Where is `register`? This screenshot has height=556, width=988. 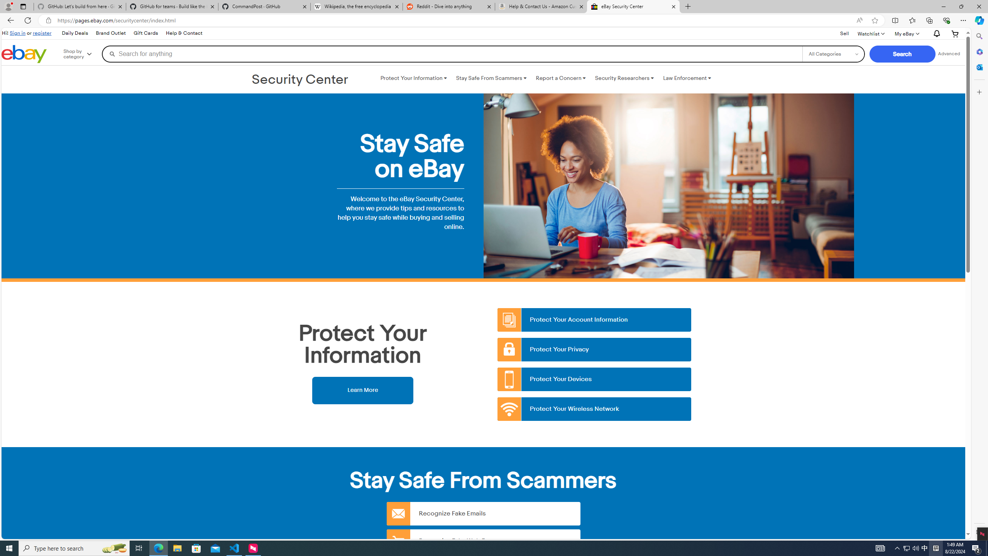
register is located at coordinates (42, 33).